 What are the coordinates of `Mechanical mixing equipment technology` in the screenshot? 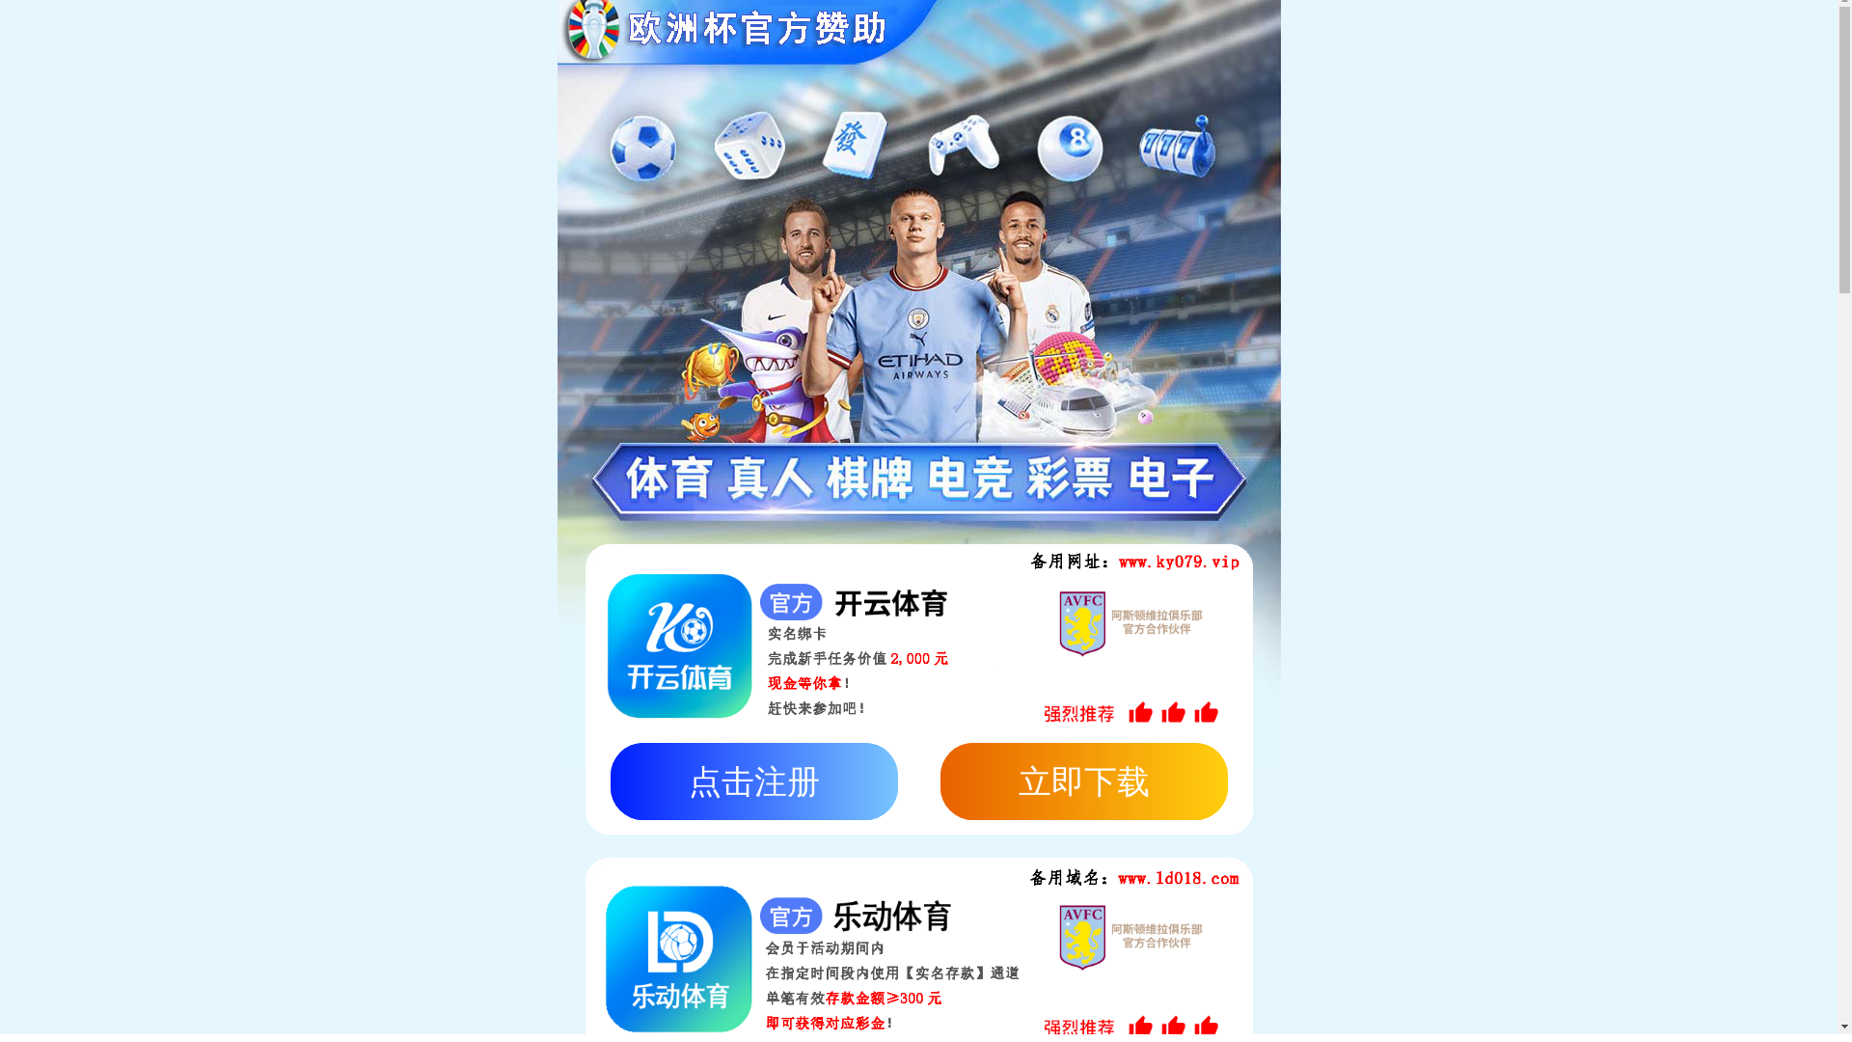 It's located at (893, 425).